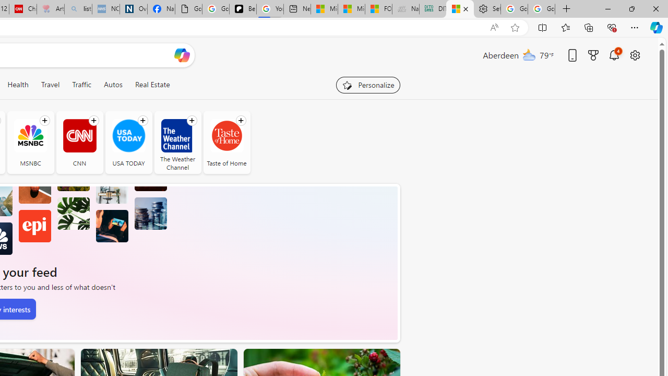 The width and height of the screenshot is (668, 376). I want to click on Traffic, so click(81, 85).